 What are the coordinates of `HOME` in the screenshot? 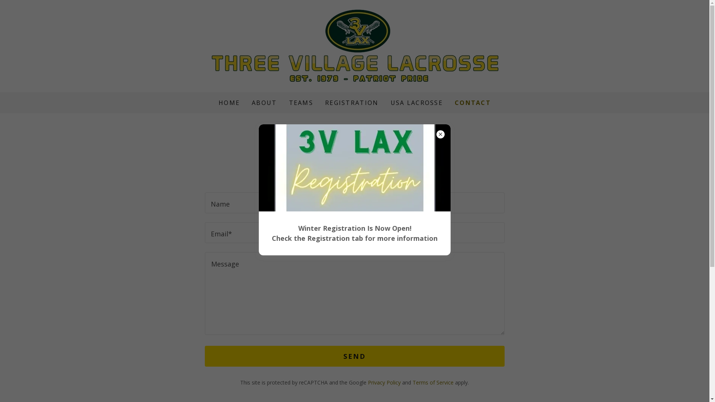 It's located at (229, 103).